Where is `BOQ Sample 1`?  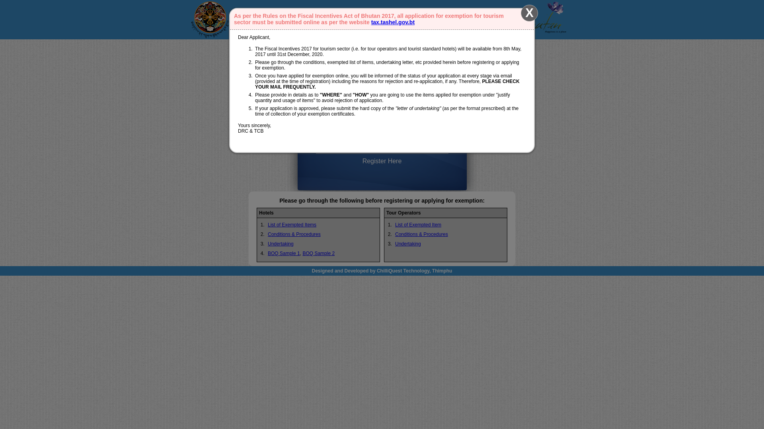 BOQ Sample 1 is located at coordinates (284, 253).